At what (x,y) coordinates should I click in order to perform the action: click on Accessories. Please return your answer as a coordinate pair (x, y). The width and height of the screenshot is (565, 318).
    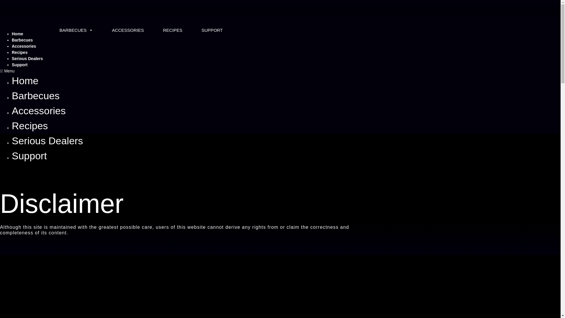
    Looking at the image, I should click on (39, 110).